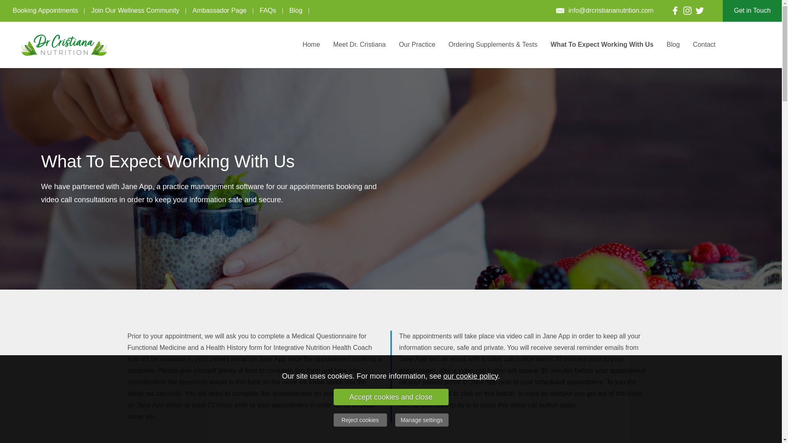  I want to click on Contact, so click(704, 44).